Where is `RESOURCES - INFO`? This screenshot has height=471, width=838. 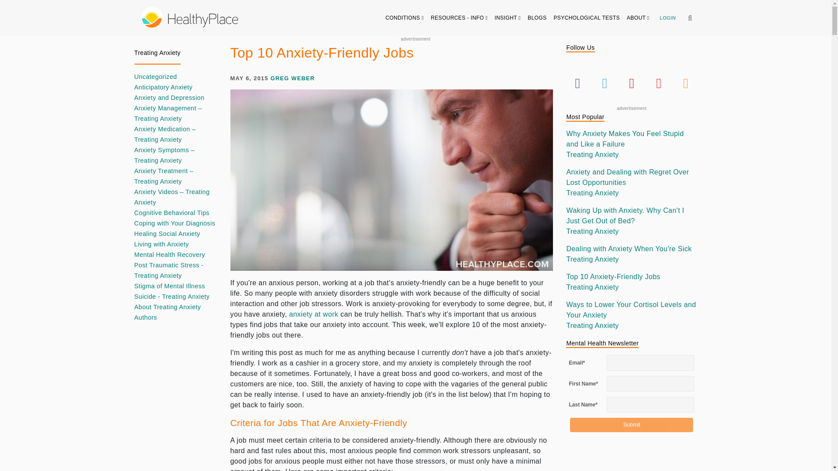 RESOURCES - INFO is located at coordinates (459, 17).